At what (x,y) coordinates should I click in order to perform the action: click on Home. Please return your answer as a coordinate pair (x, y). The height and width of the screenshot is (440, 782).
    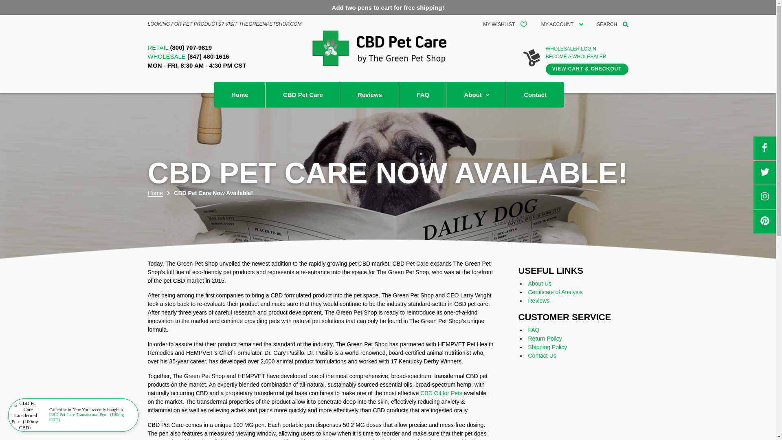
    Looking at the image, I should click on (239, 95).